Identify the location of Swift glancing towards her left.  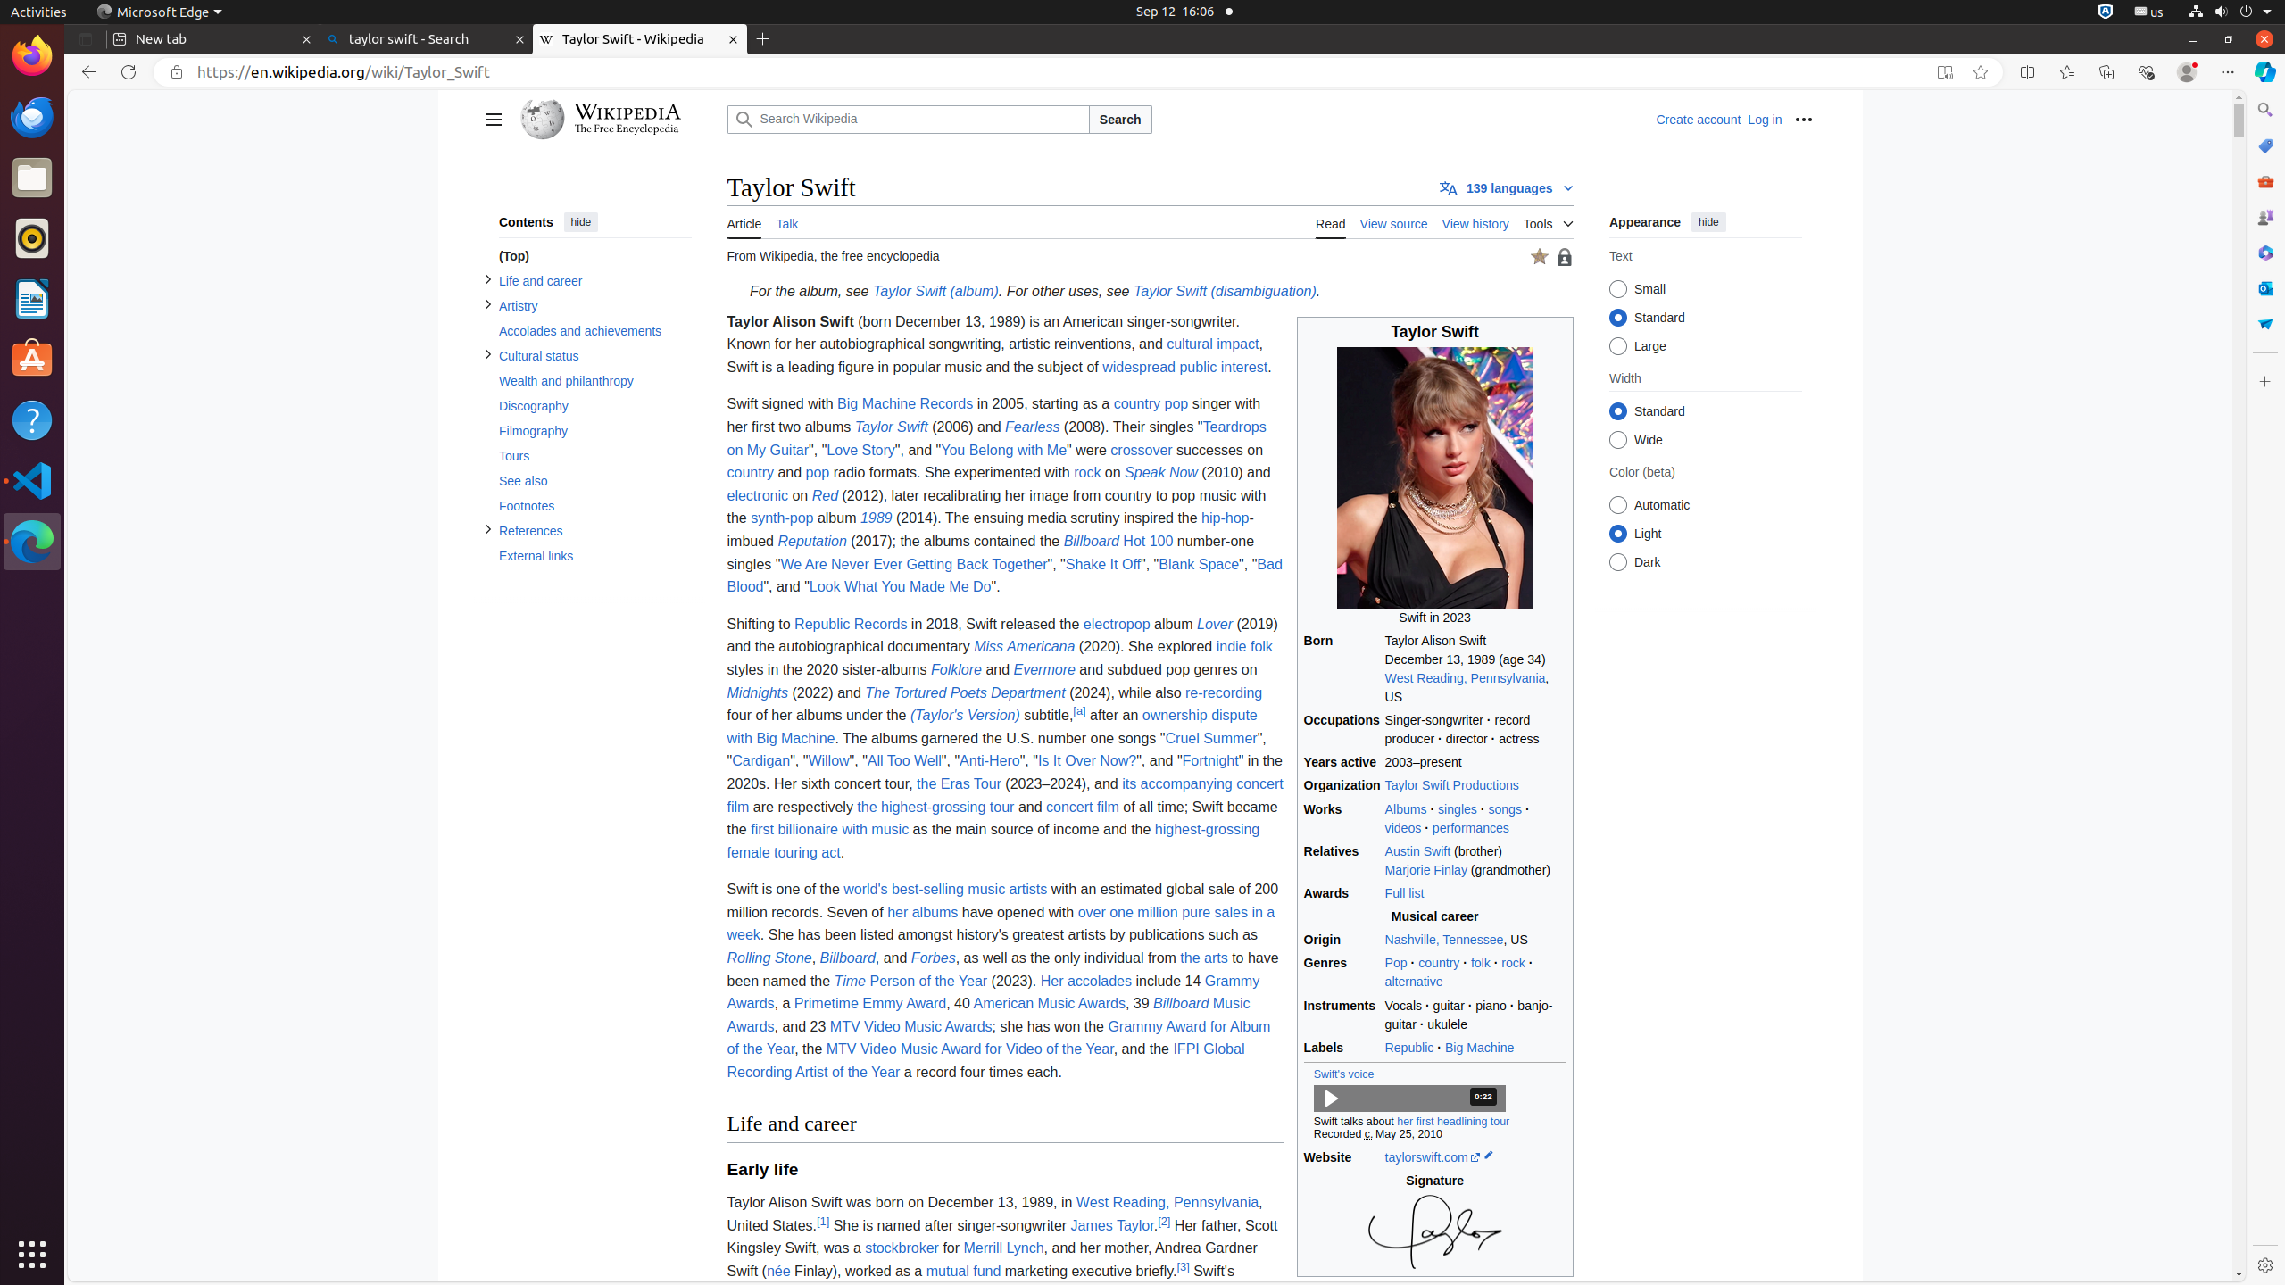
(1435, 477).